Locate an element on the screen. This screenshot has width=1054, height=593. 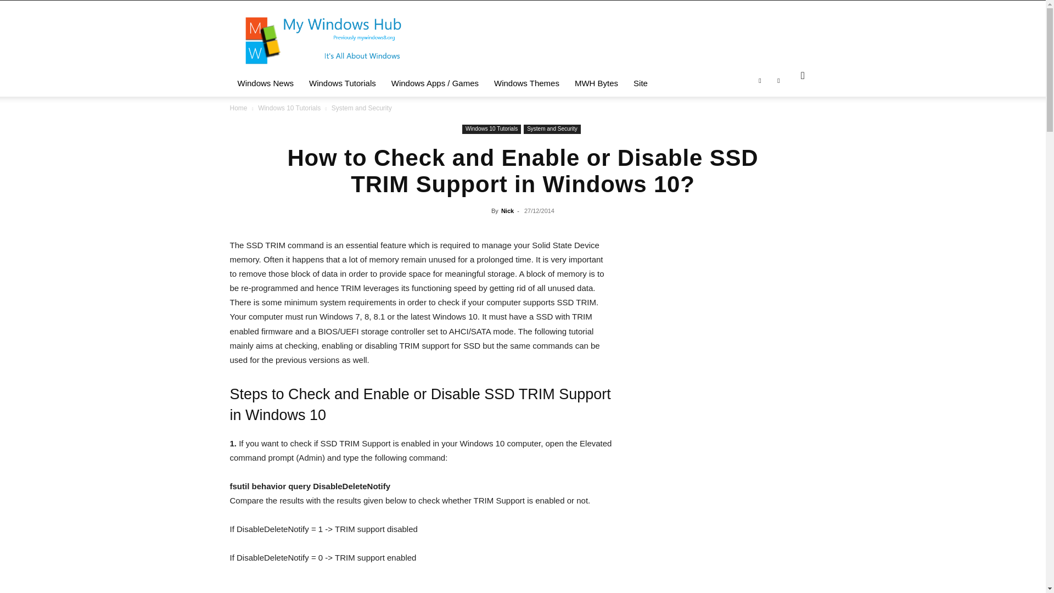
Windows News is located at coordinates (266, 83).